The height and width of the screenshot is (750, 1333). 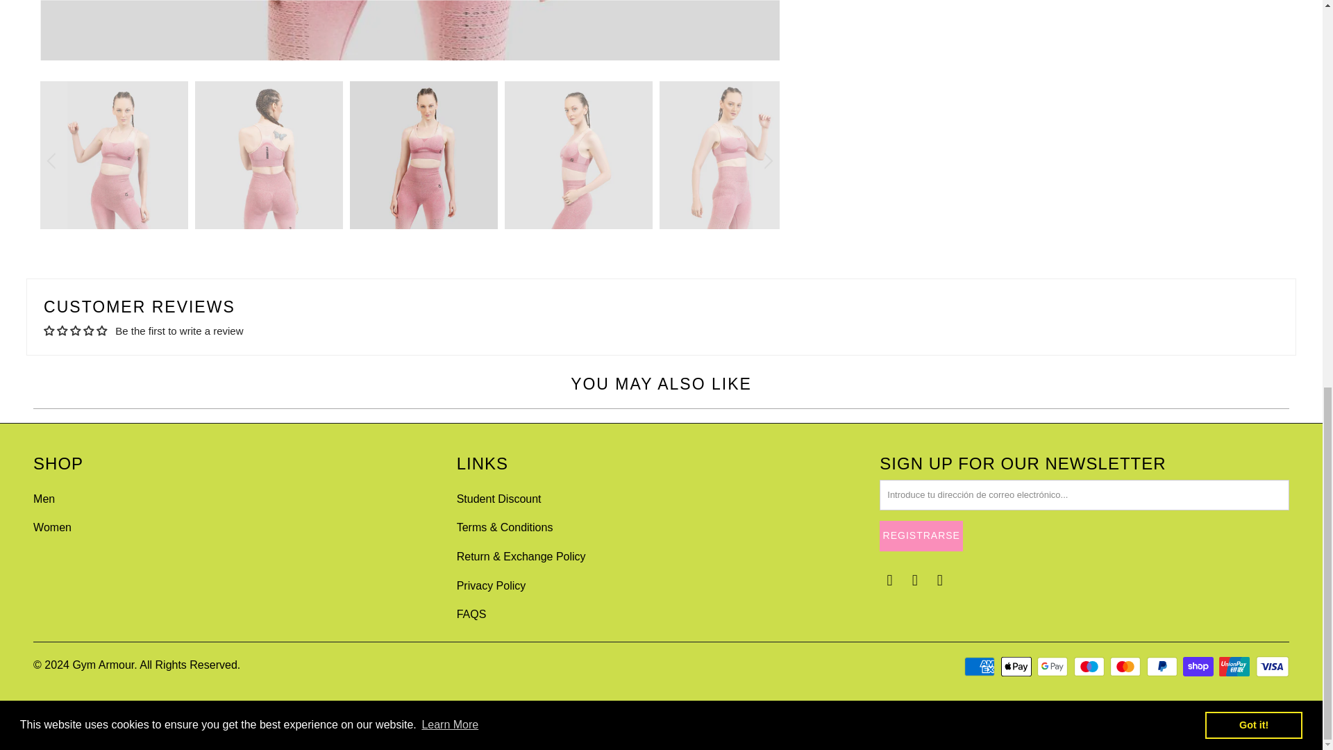 I want to click on Visa, so click(x=1272, y=667).